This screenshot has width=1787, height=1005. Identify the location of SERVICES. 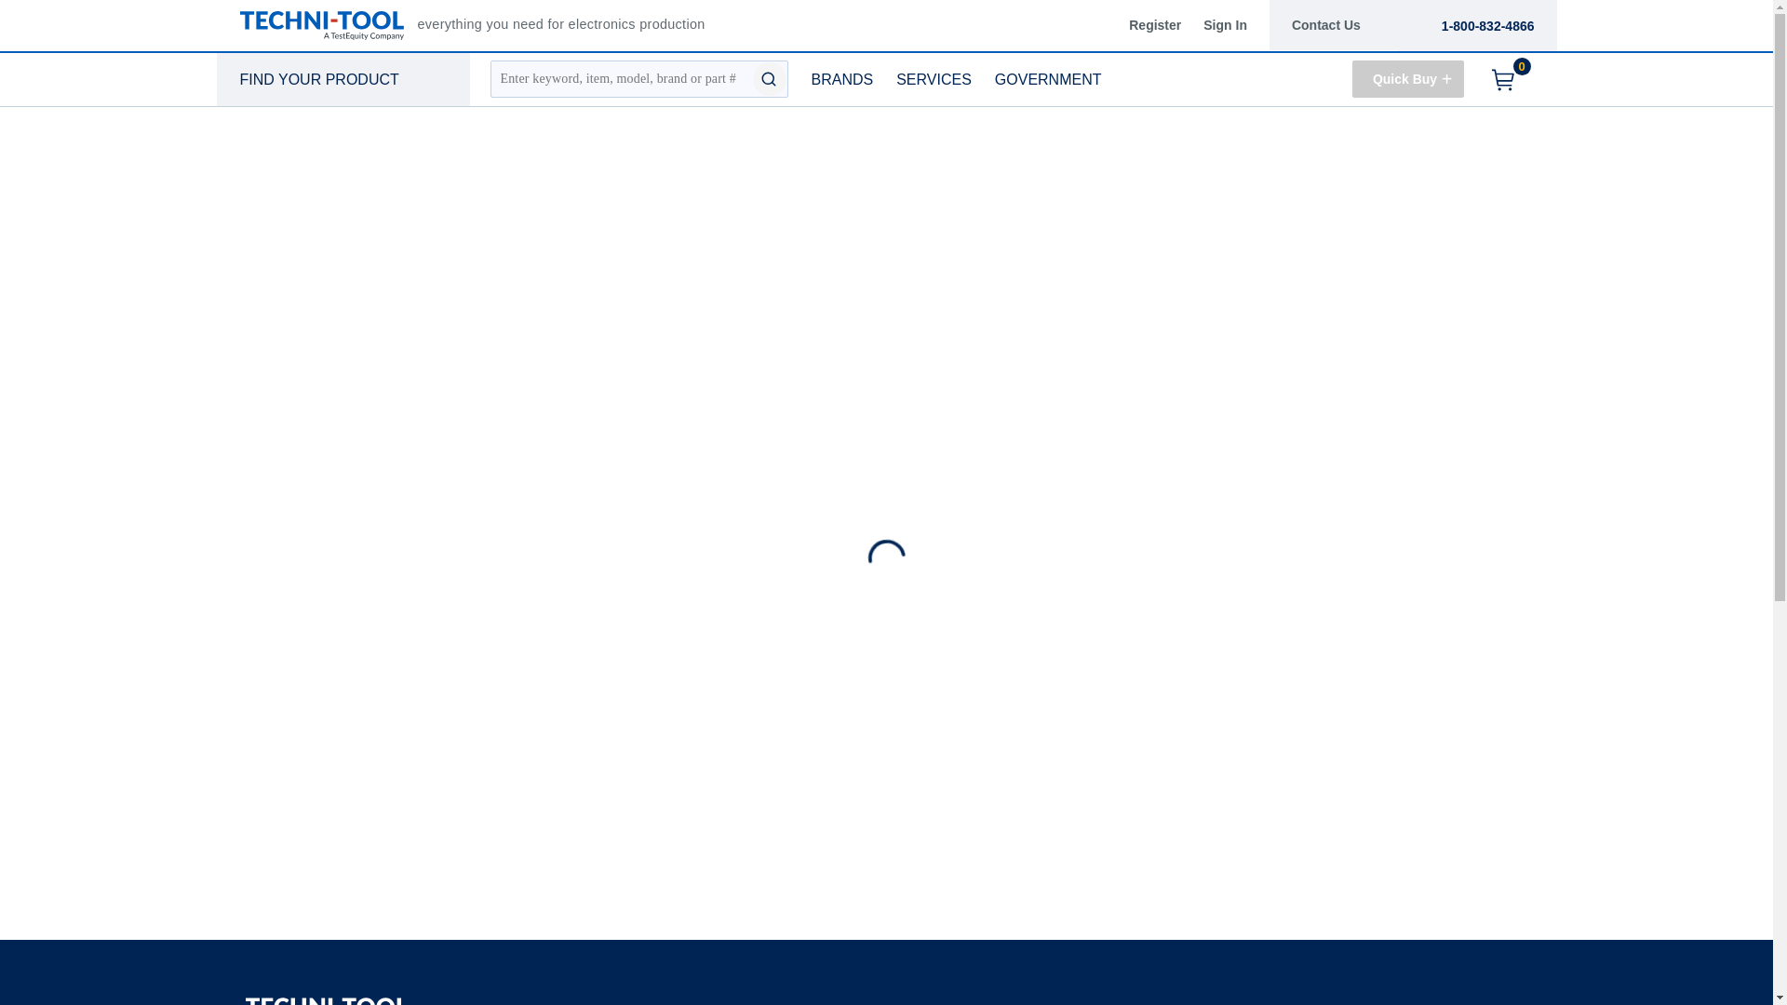
(325, 998).